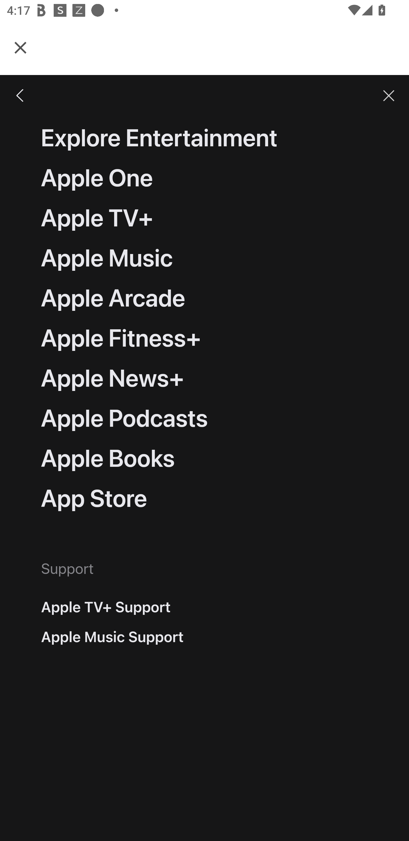 This screenshot has height=841, width=409. I want to click on Apple Arcade, so click(113, 298).